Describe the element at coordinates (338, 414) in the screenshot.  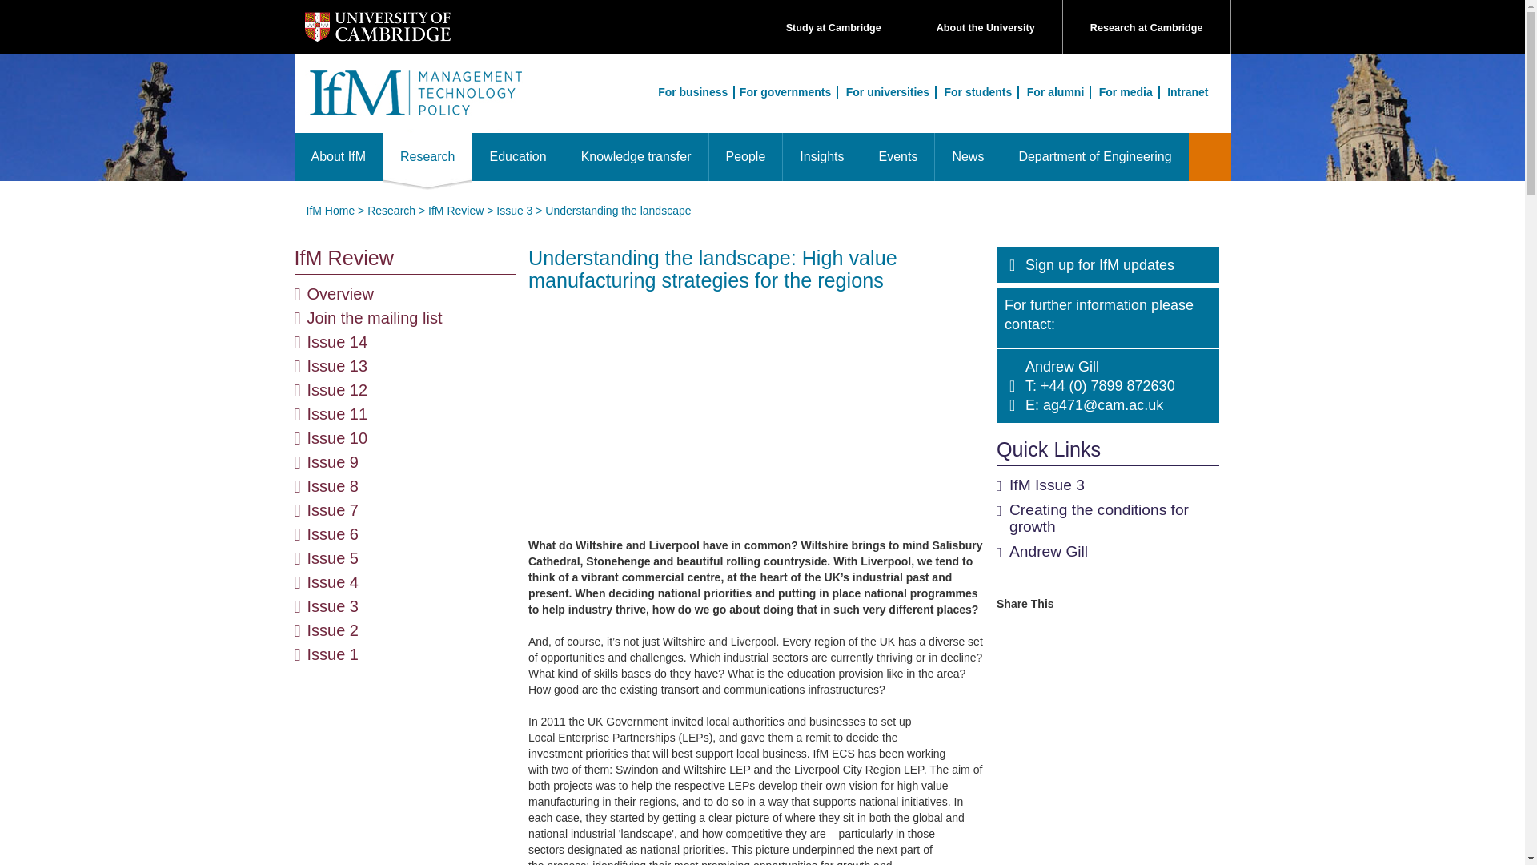
I see `Issue 11` at that location.